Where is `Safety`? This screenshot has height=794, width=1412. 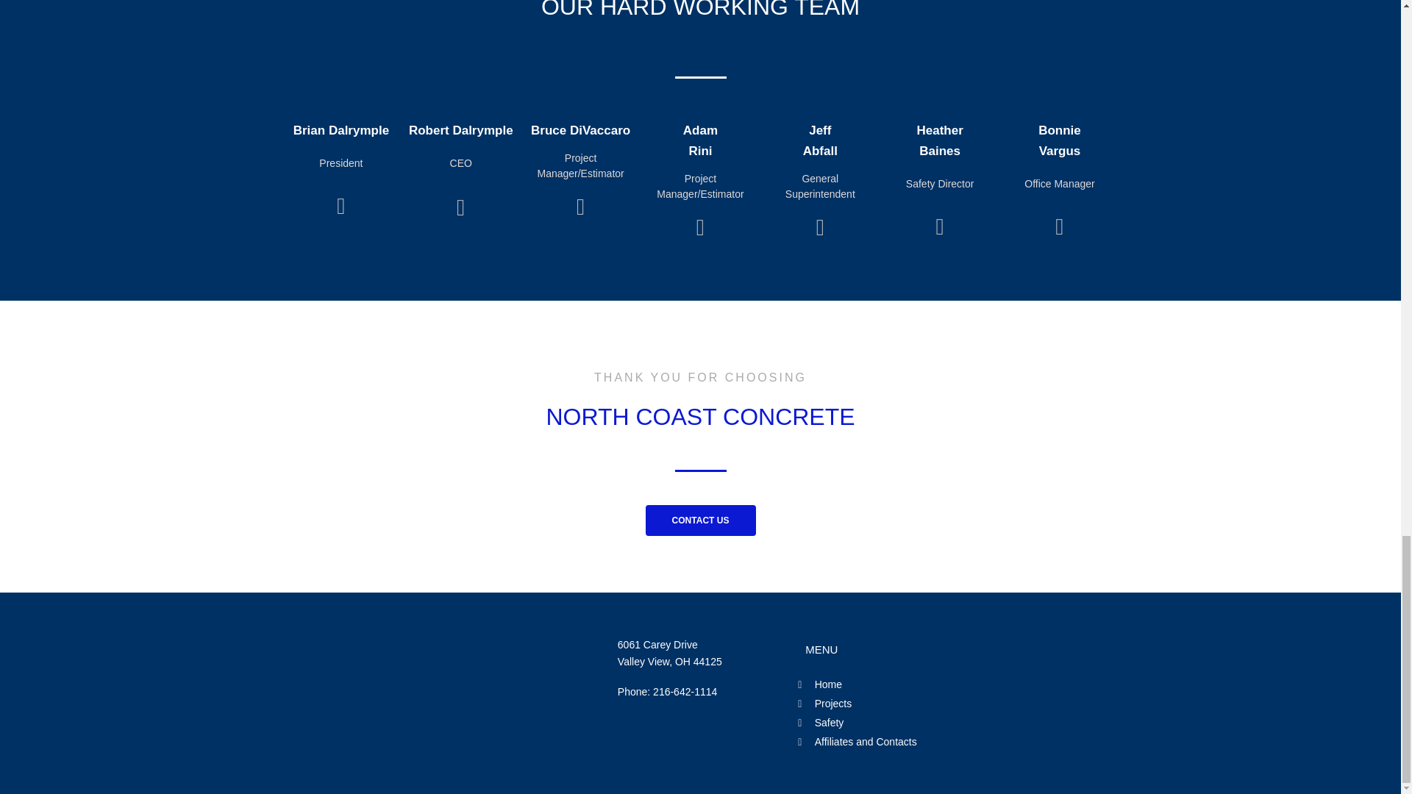 Safety is located at coordinates (880, 723).